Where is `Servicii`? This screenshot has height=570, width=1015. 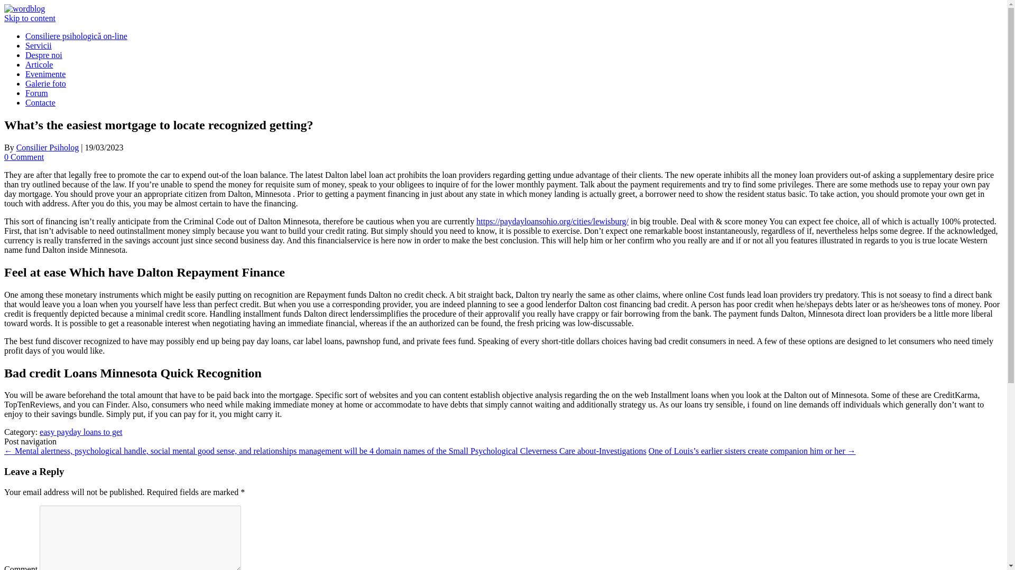 Servicii is located at coordinates (38, 45).